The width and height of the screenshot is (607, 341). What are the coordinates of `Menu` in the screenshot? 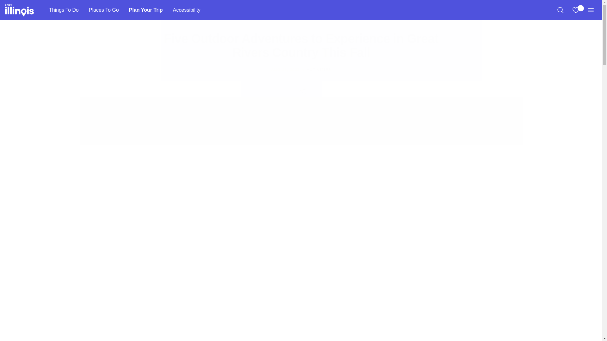 It's located at (591, 10).